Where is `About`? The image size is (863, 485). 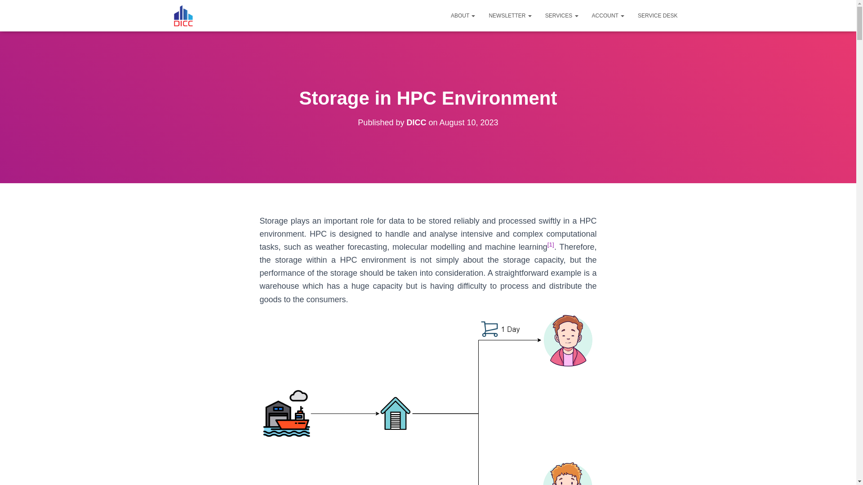
About is located at coordinates (463, 15).